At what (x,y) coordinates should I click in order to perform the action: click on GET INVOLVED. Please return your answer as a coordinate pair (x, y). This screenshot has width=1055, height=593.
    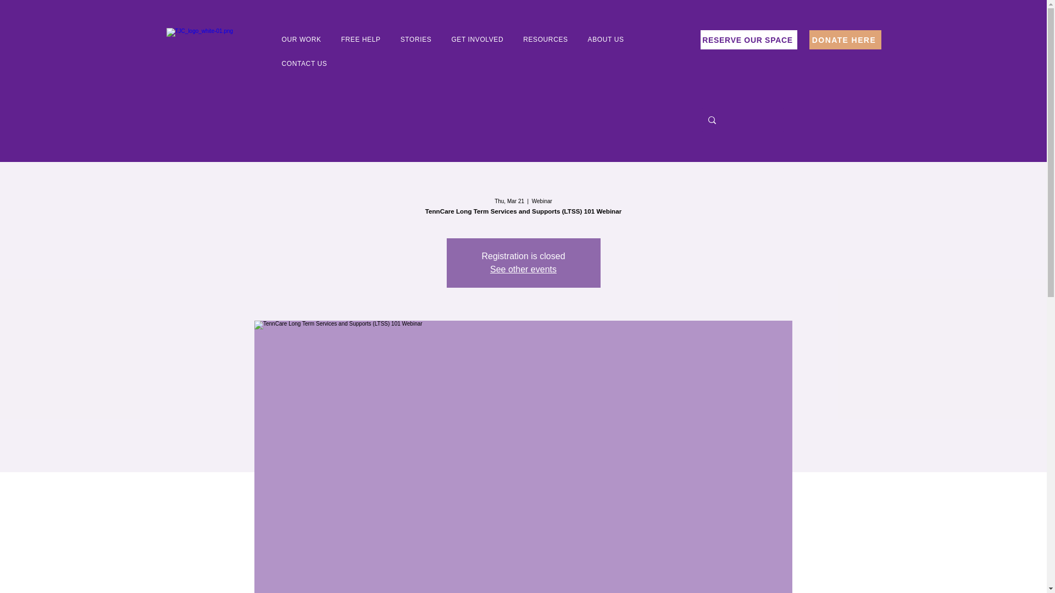
    Looking at the image, I should click on (477, 40).